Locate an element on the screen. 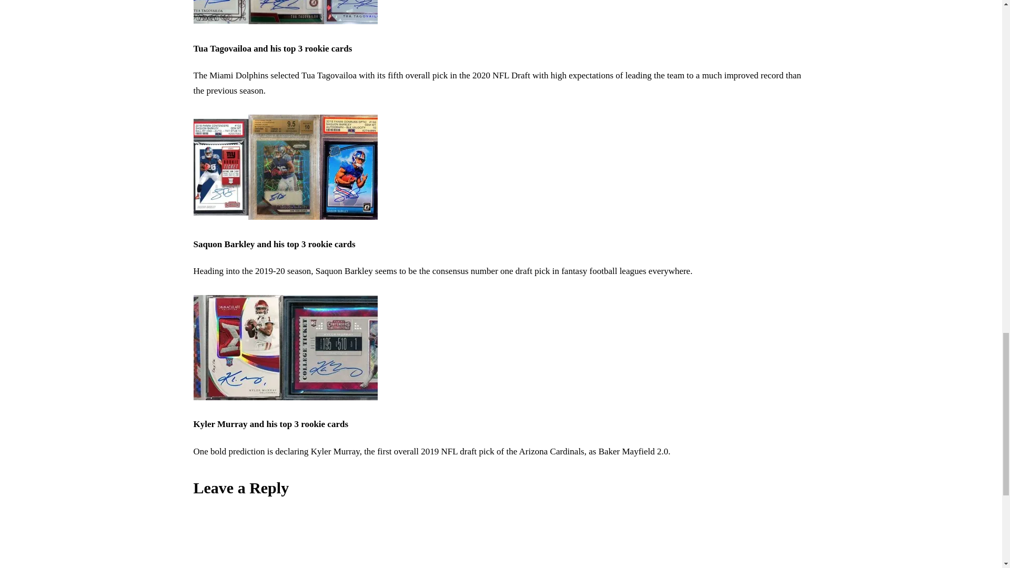  Kyler Murray and his top 3 rookie cards is located at coordinates (271, 424).